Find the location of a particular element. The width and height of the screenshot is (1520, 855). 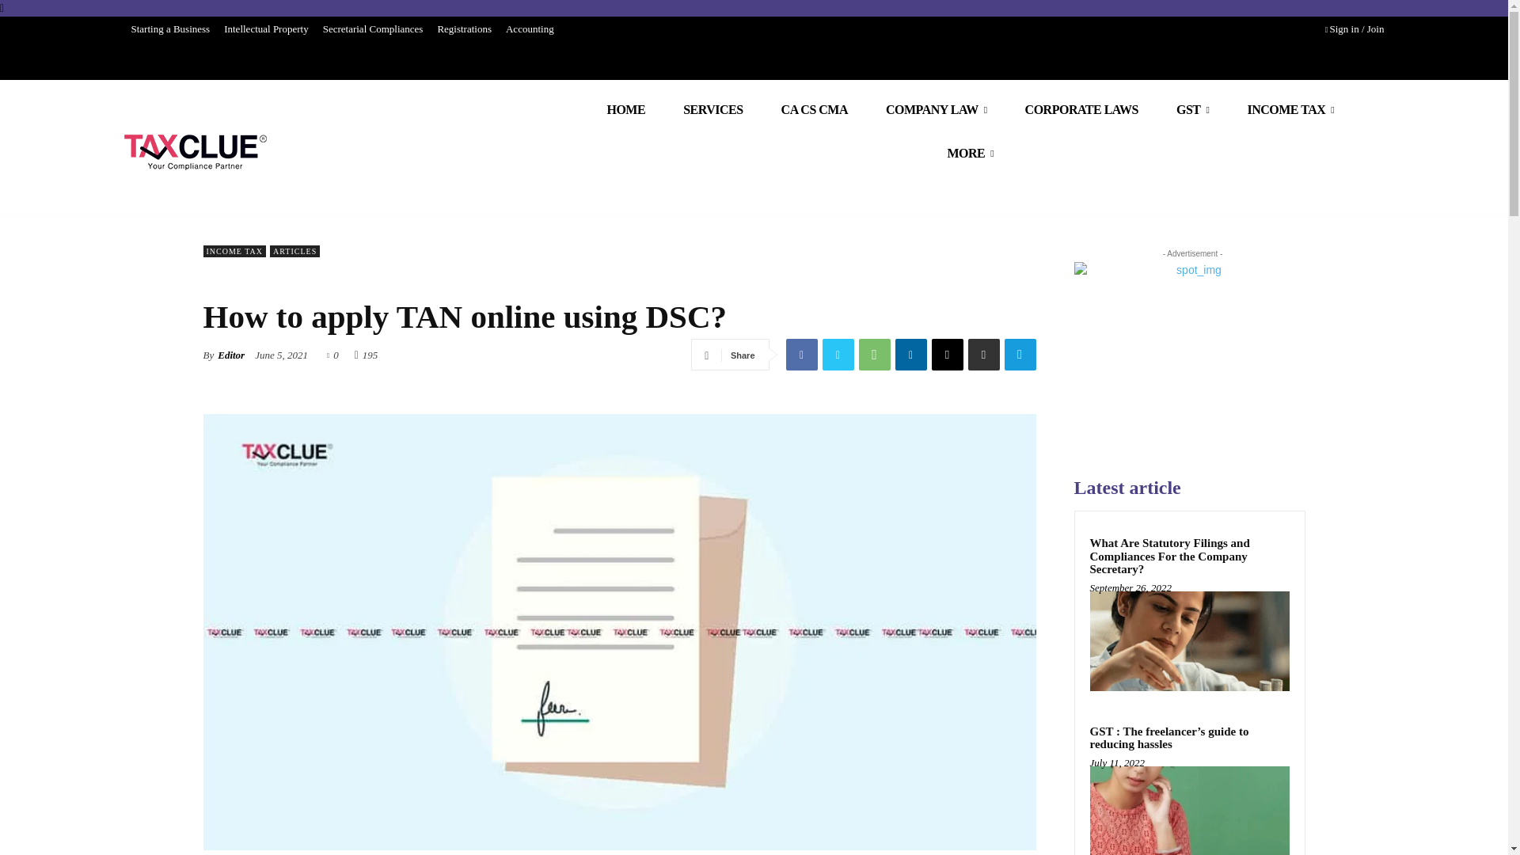

Intellectual Property is located at coordinates (266, 28).